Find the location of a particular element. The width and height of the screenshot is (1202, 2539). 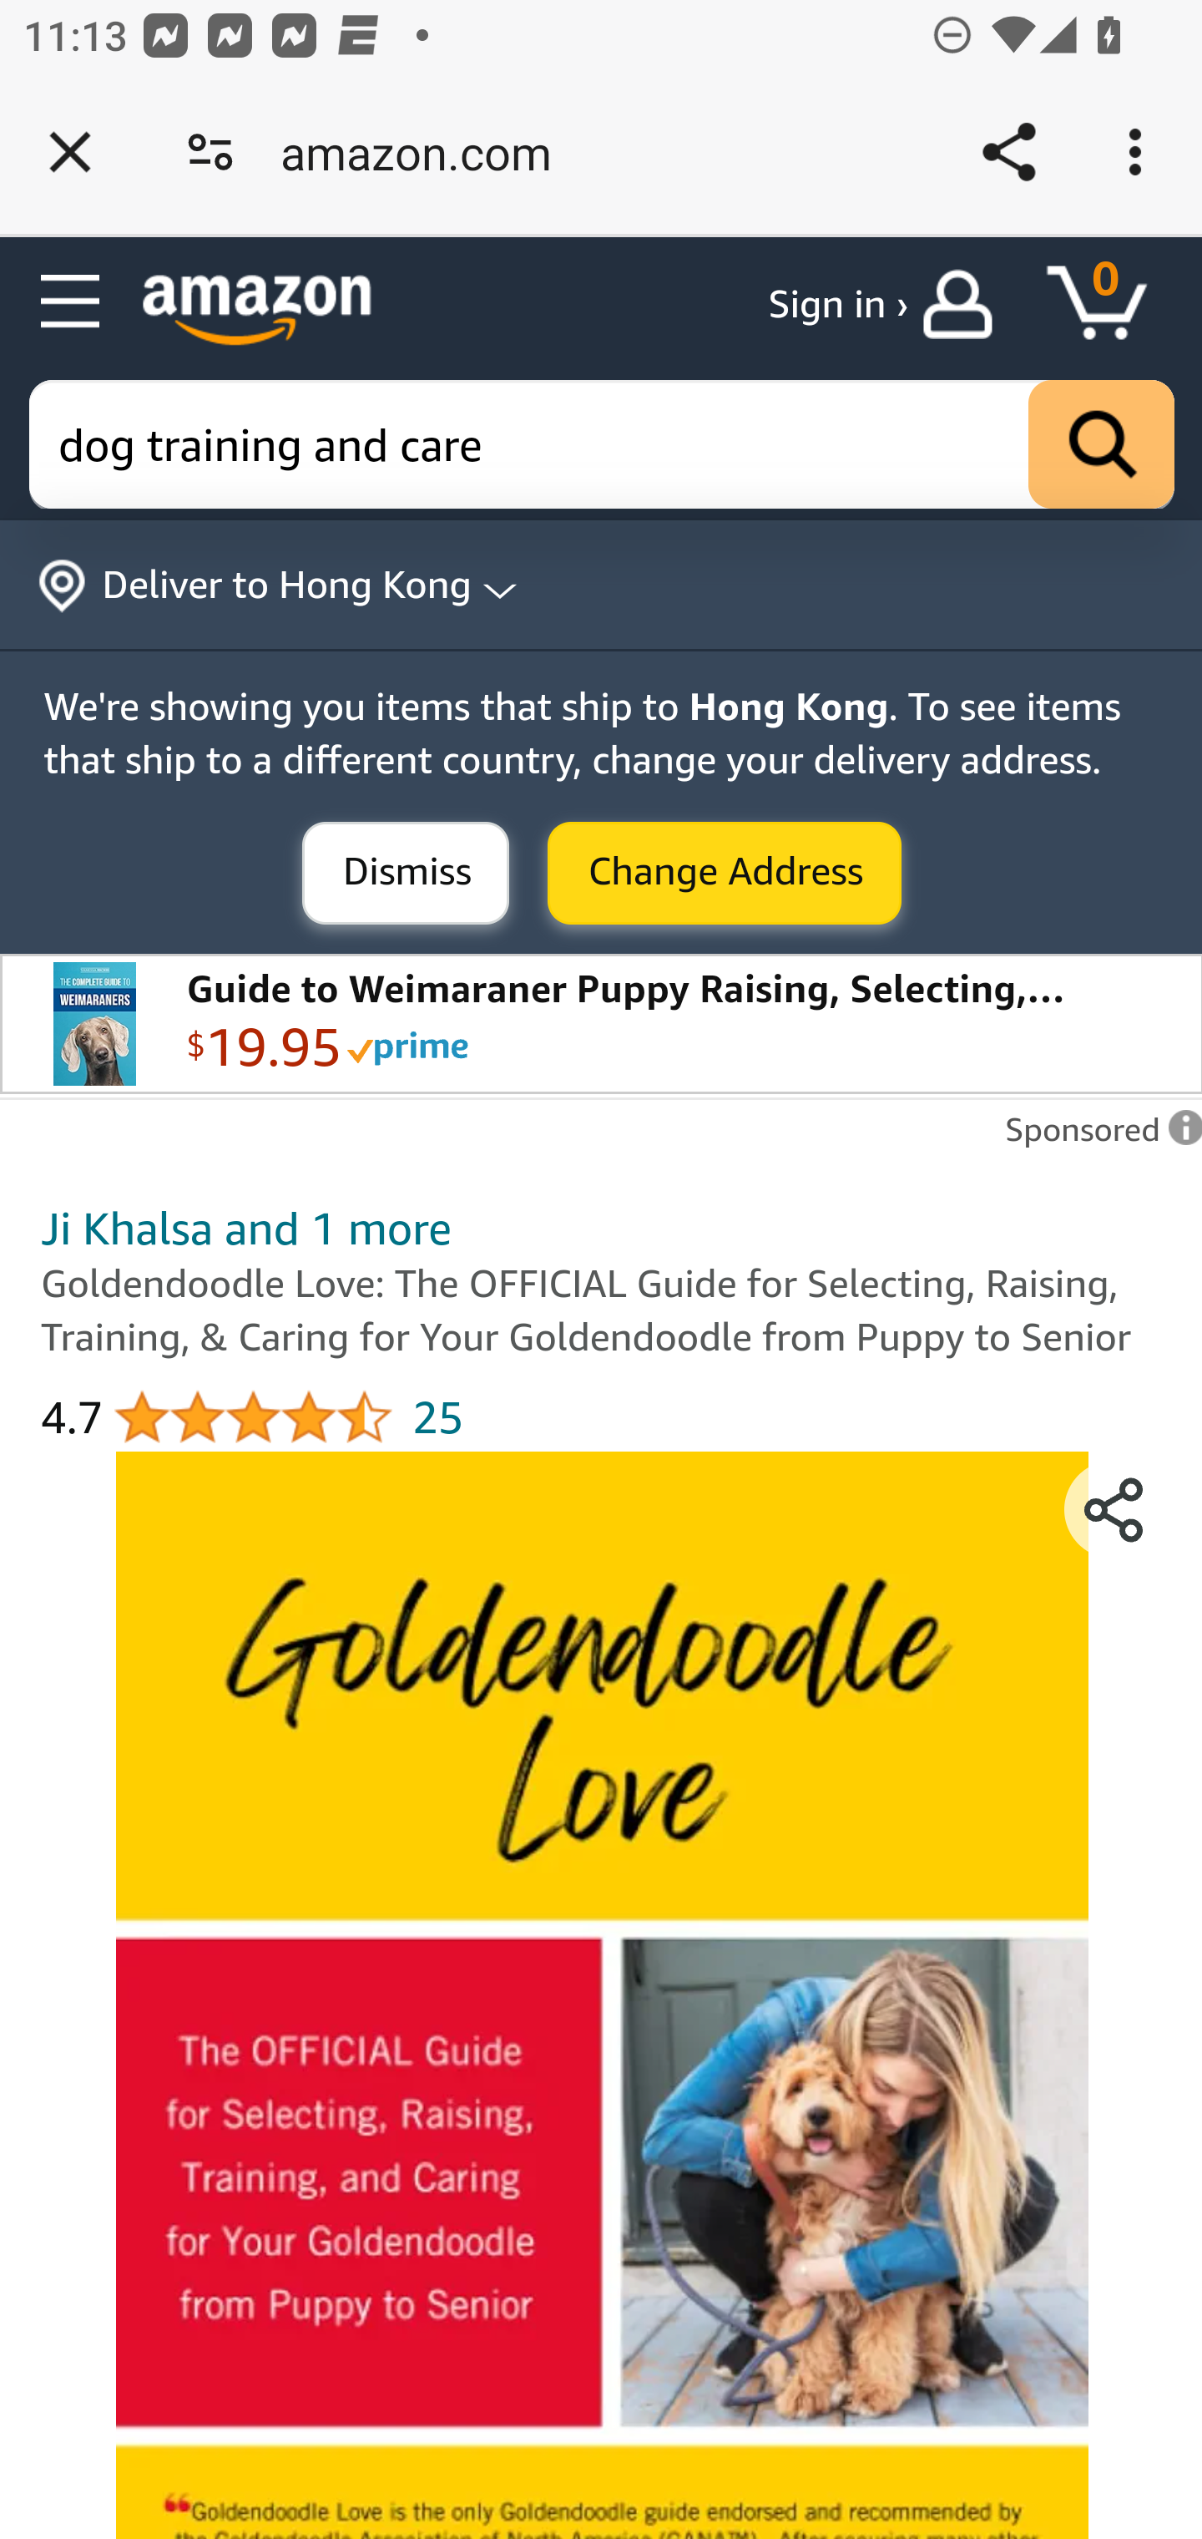

Sign in › is located at coordinates (838, 304).